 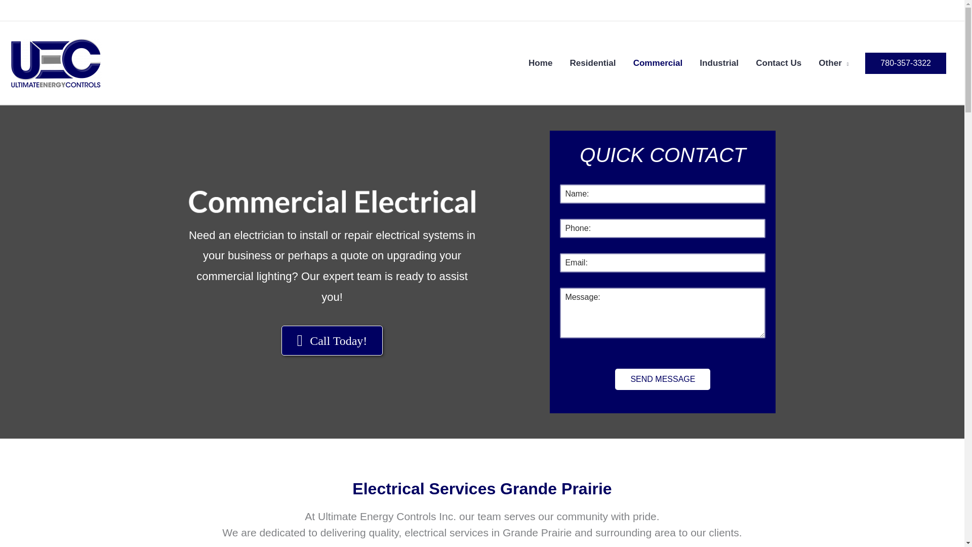 What do you see at coordinates (592, 63) in the screenshot?
I see `Residential` at bounding box center [592, 63].